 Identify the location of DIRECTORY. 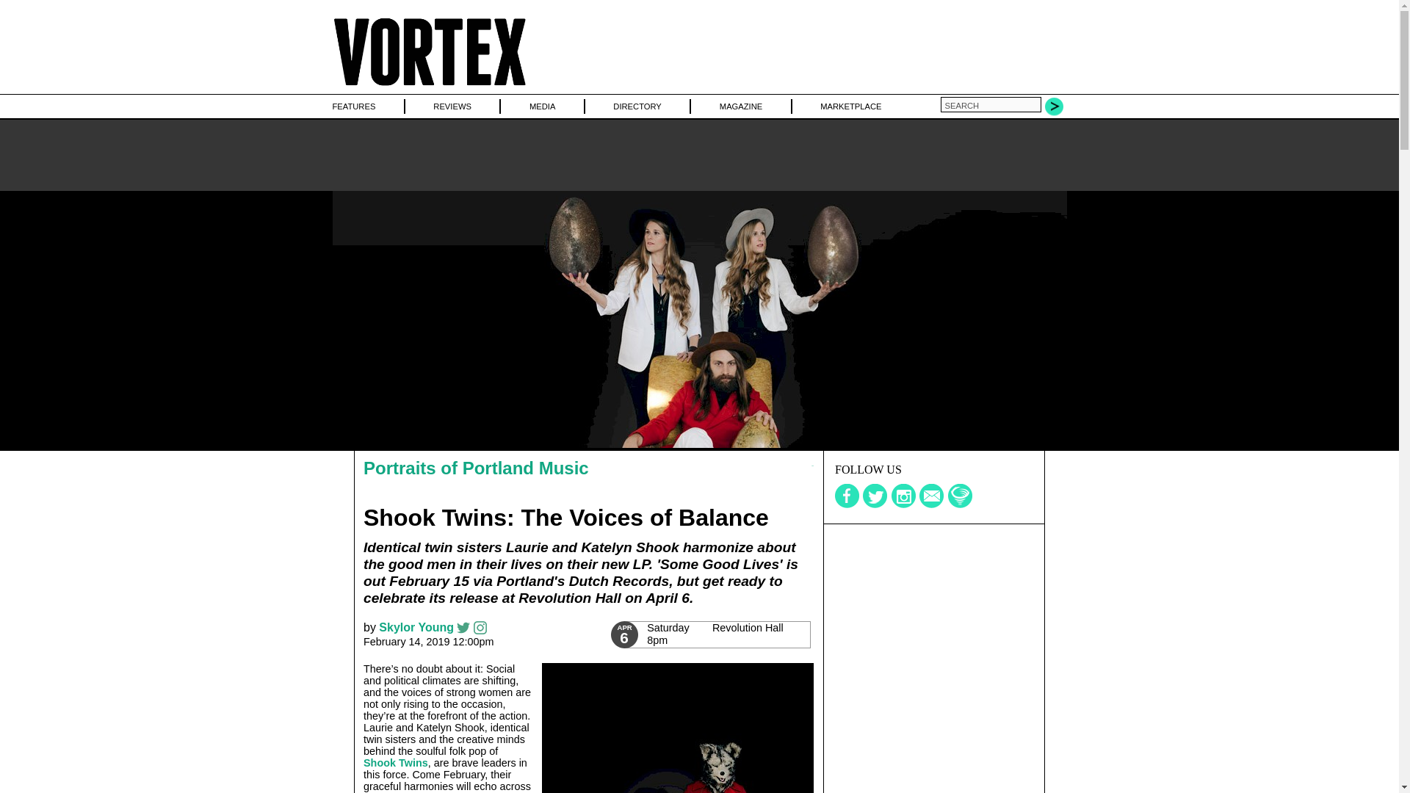
(637, 106).